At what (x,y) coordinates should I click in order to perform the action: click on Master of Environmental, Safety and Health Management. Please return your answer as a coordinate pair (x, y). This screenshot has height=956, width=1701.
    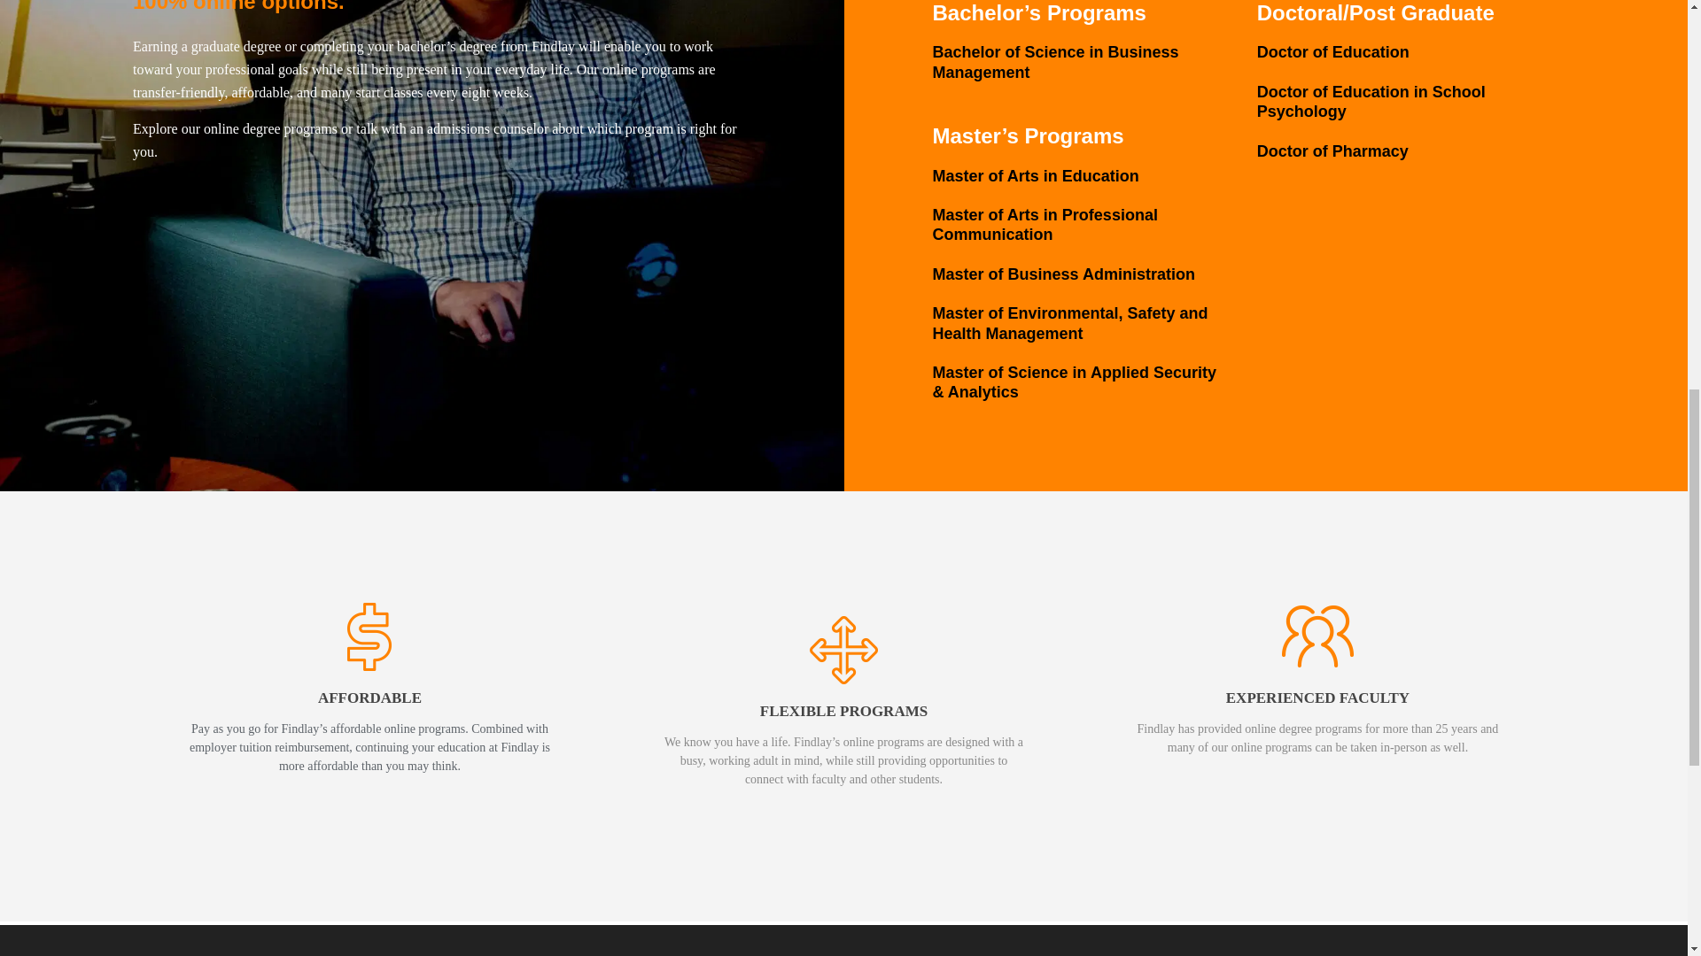
    Looking at the image, I should click on (1070, 322).